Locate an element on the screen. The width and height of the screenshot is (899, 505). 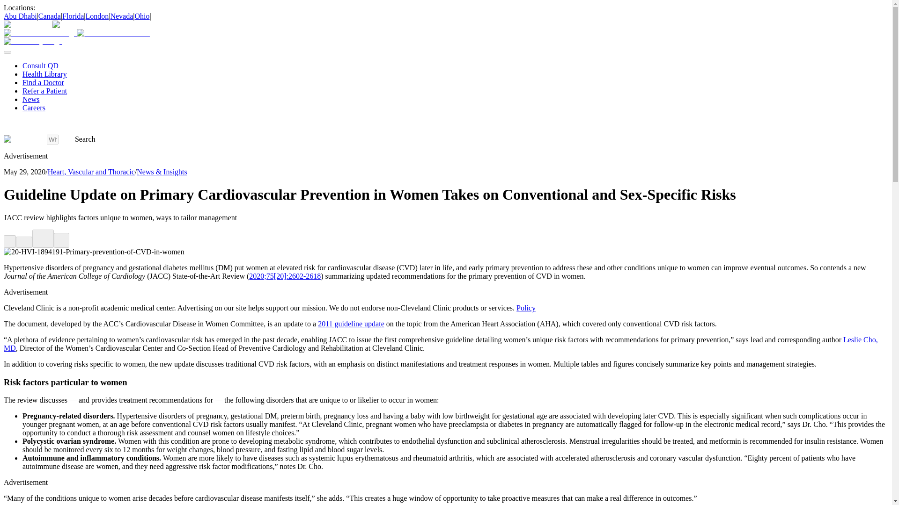
Florida is located at coordinates (73, 16).